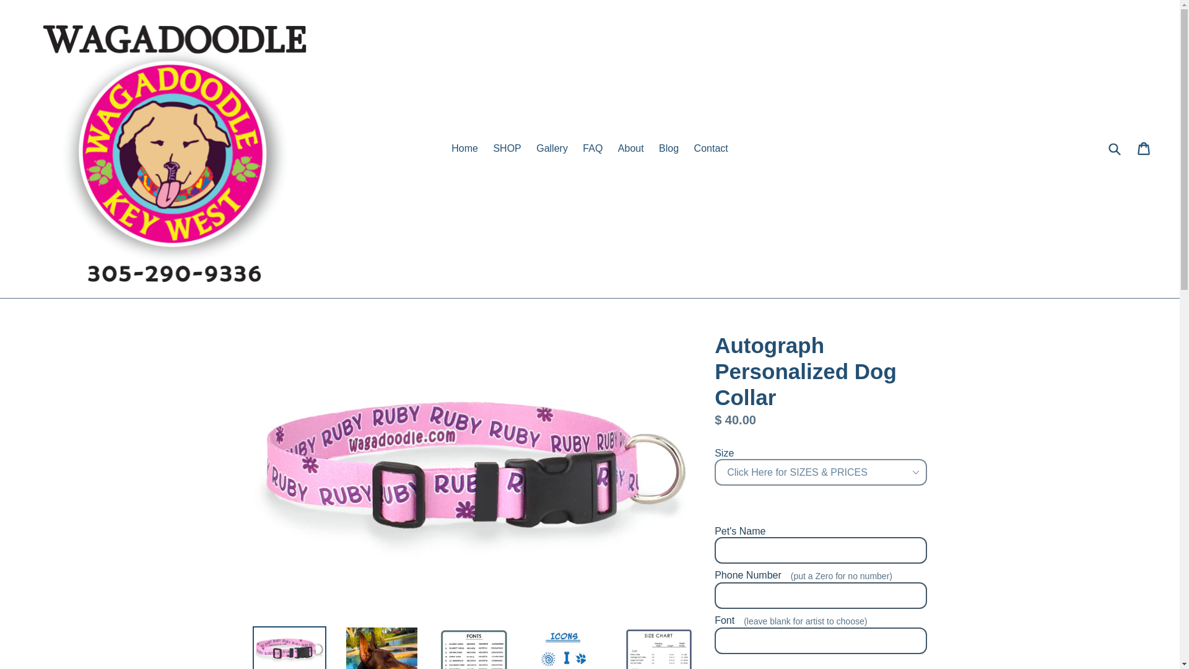  Describe the element at coordinates (631, 148) in the screenshot. I see `About` at that location.